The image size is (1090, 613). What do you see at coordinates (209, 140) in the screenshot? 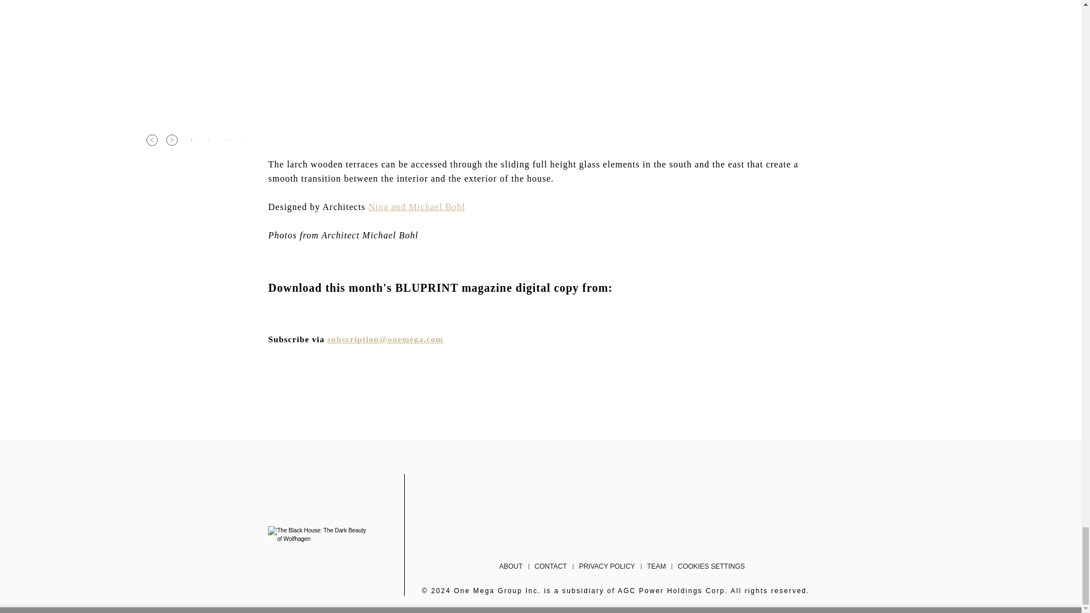
I see `2` at bounding box center [209, 140].